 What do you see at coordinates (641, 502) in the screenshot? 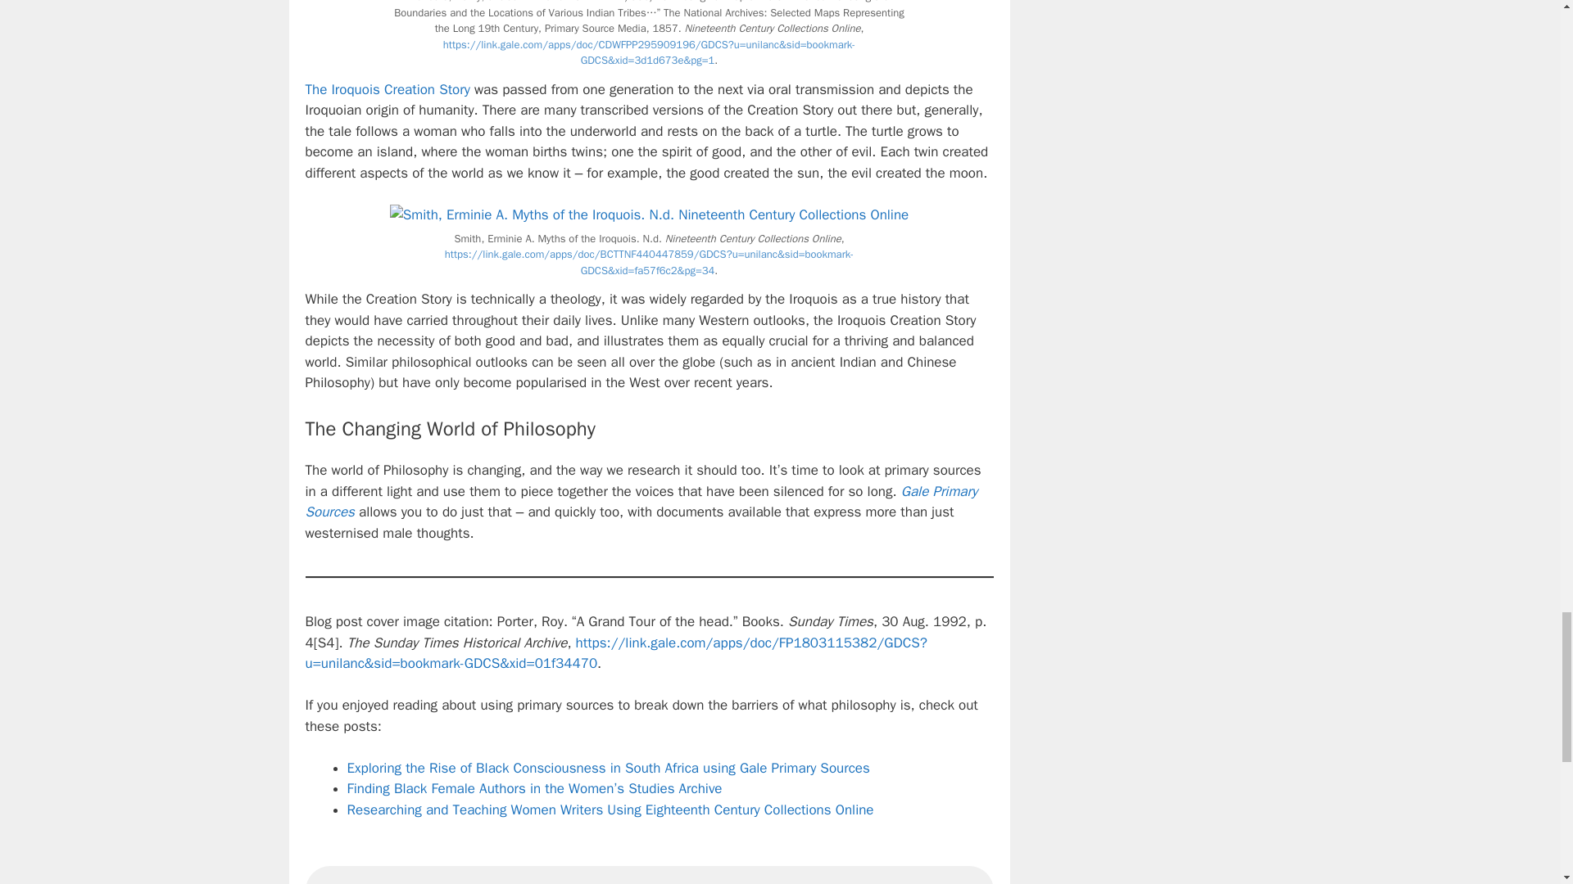
I see `Gale Primary Sources` at bounding box center [641, 502].